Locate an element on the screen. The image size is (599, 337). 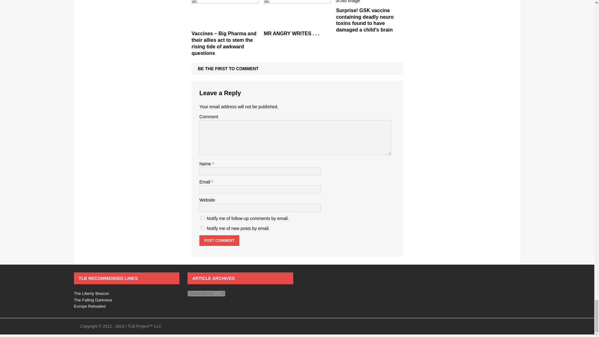
Post Comment is located at coordinates (219, 240).